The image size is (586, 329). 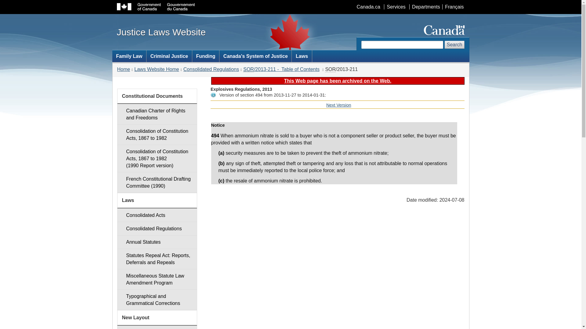 What do you see at coordinates (157, 327) in the screenshot?
I see `New Layout for Legislation` at bounding box center [157, 327].